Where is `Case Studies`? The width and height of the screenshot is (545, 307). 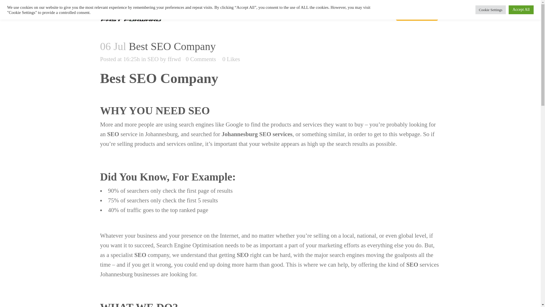
Case Studies is located at coordinates (278, 15).